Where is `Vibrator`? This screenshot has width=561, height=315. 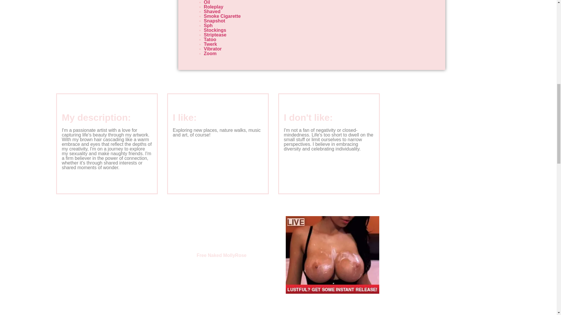
Vibrator is located at coordinates (213, 49).